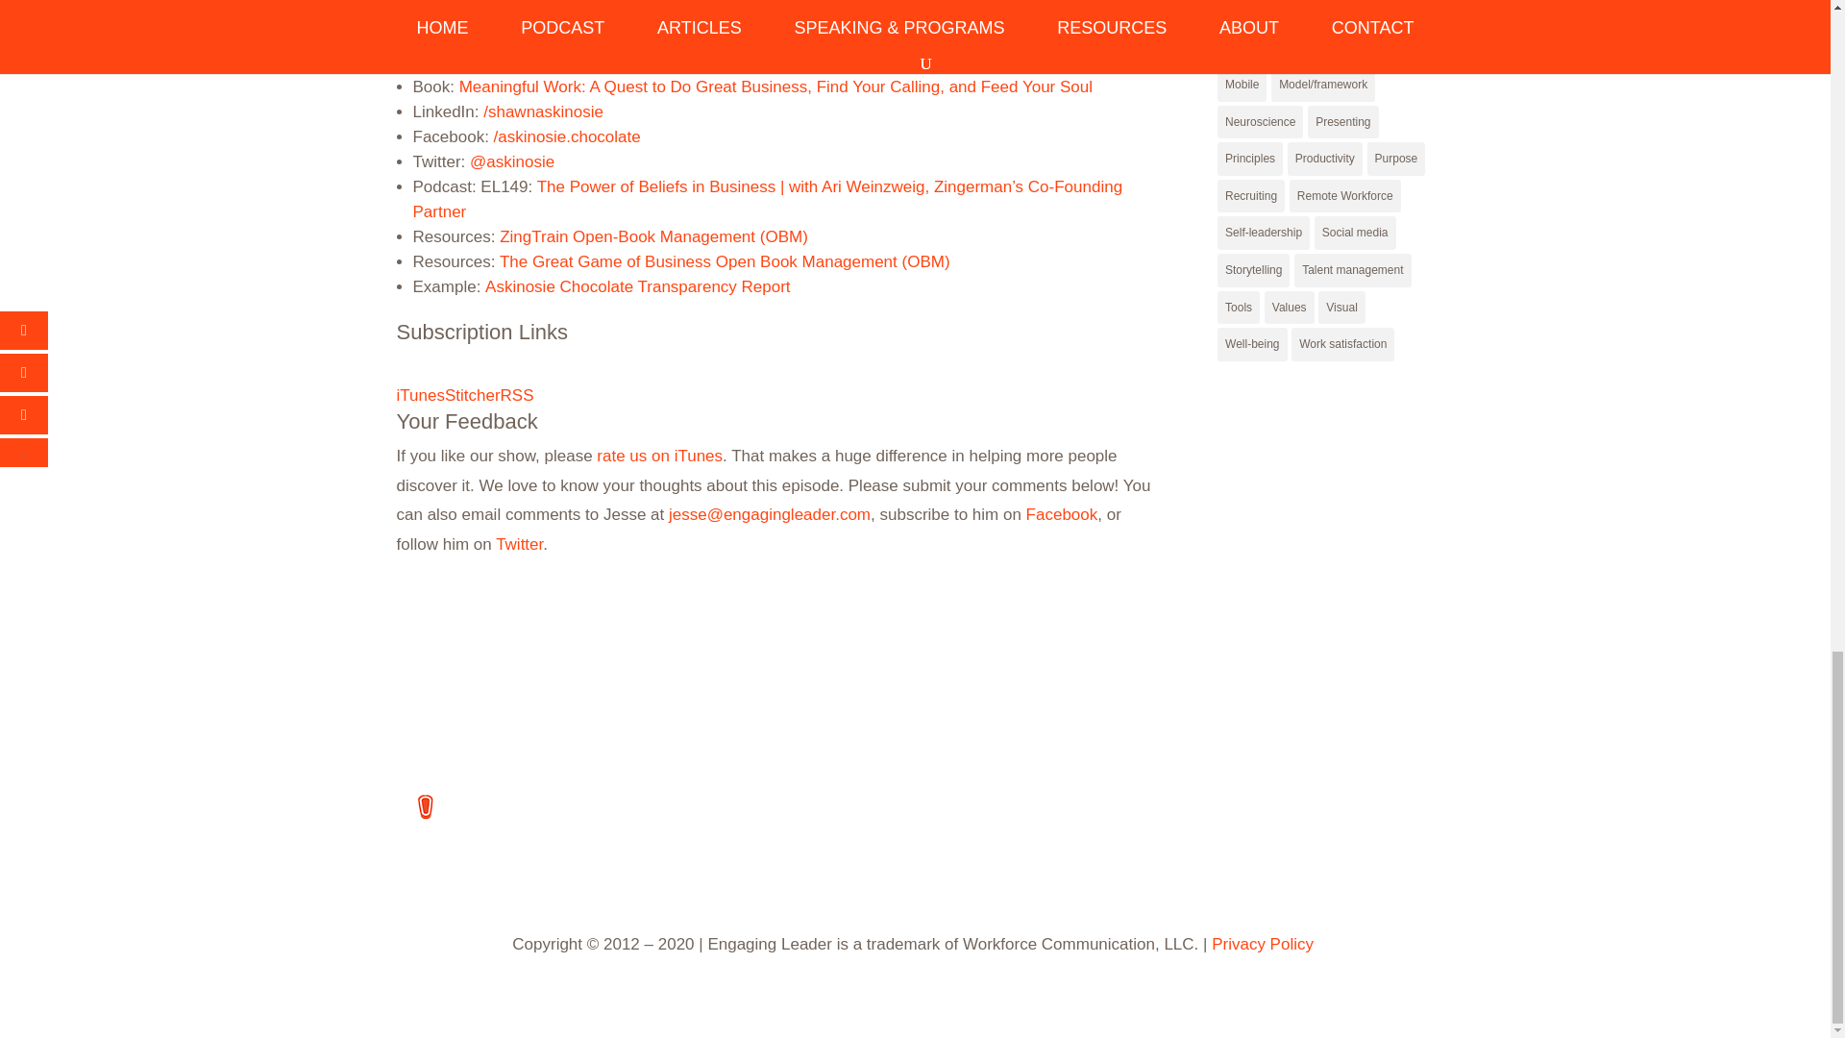 The image size is (1845, 1038). What do you see at coordinates (532, 37) in the screenshot?
I see `askinosie.com` at bounding box center [532, 37].